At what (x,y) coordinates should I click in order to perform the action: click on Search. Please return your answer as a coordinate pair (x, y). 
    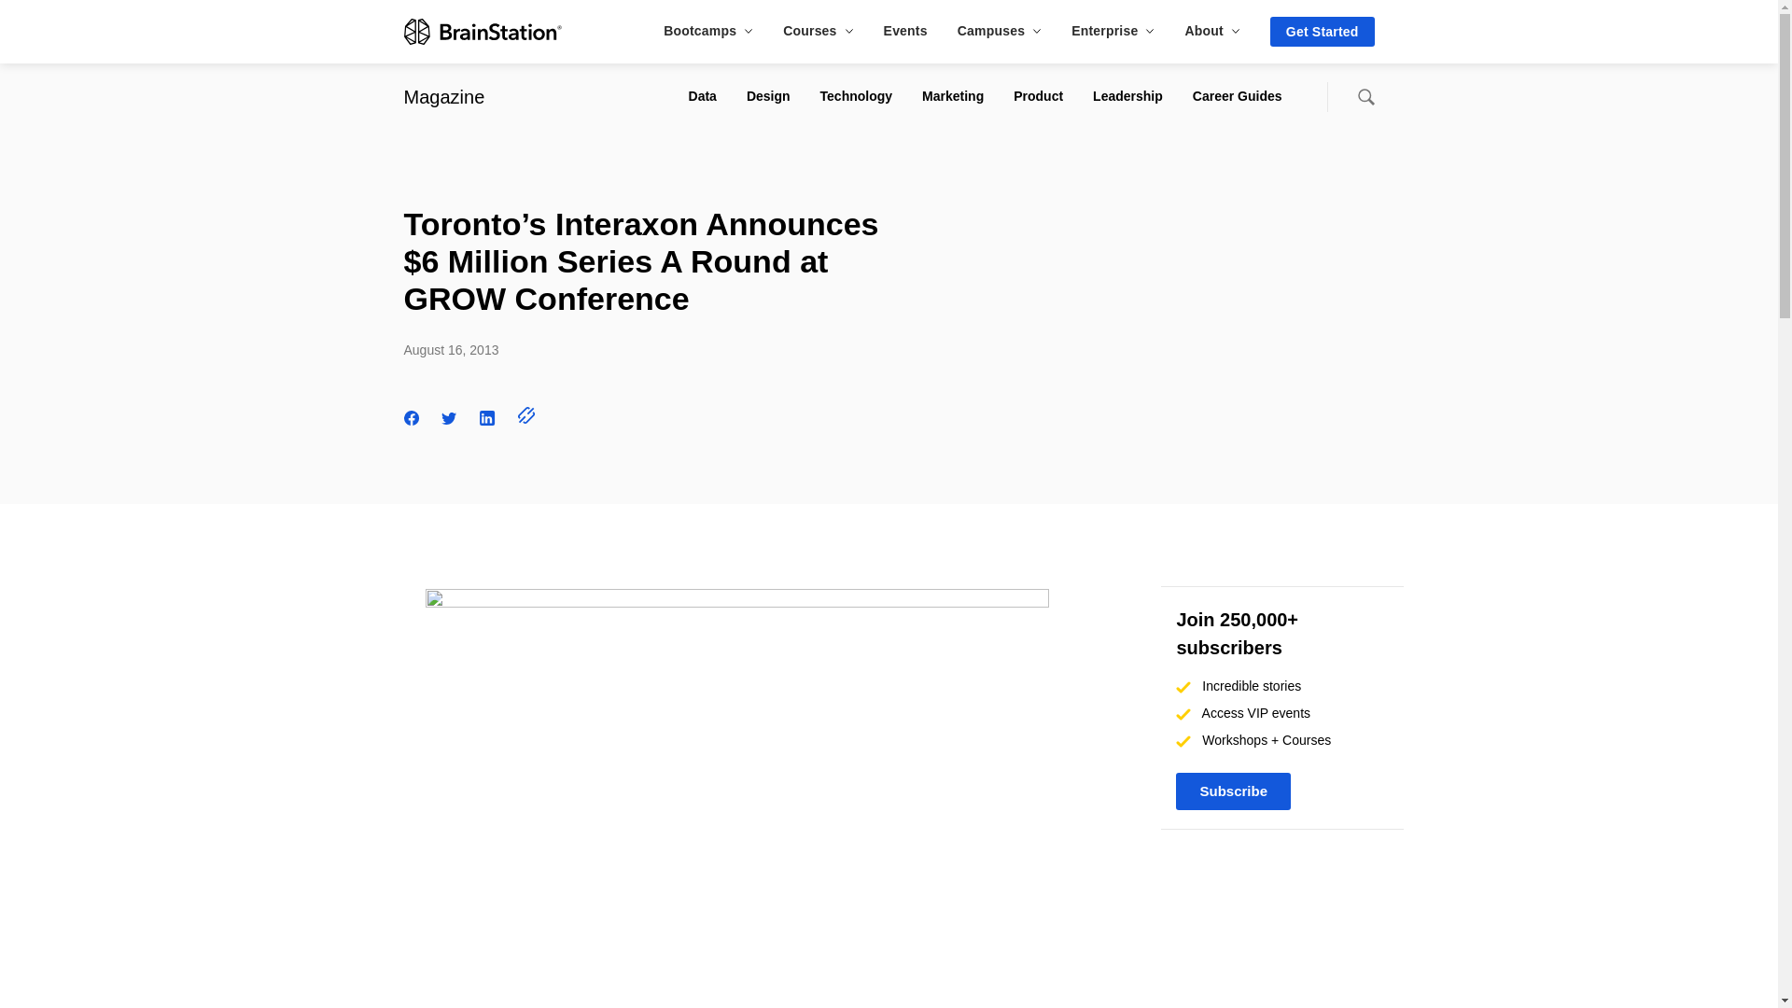
    Looking at the image, I should click on (1365, 97).